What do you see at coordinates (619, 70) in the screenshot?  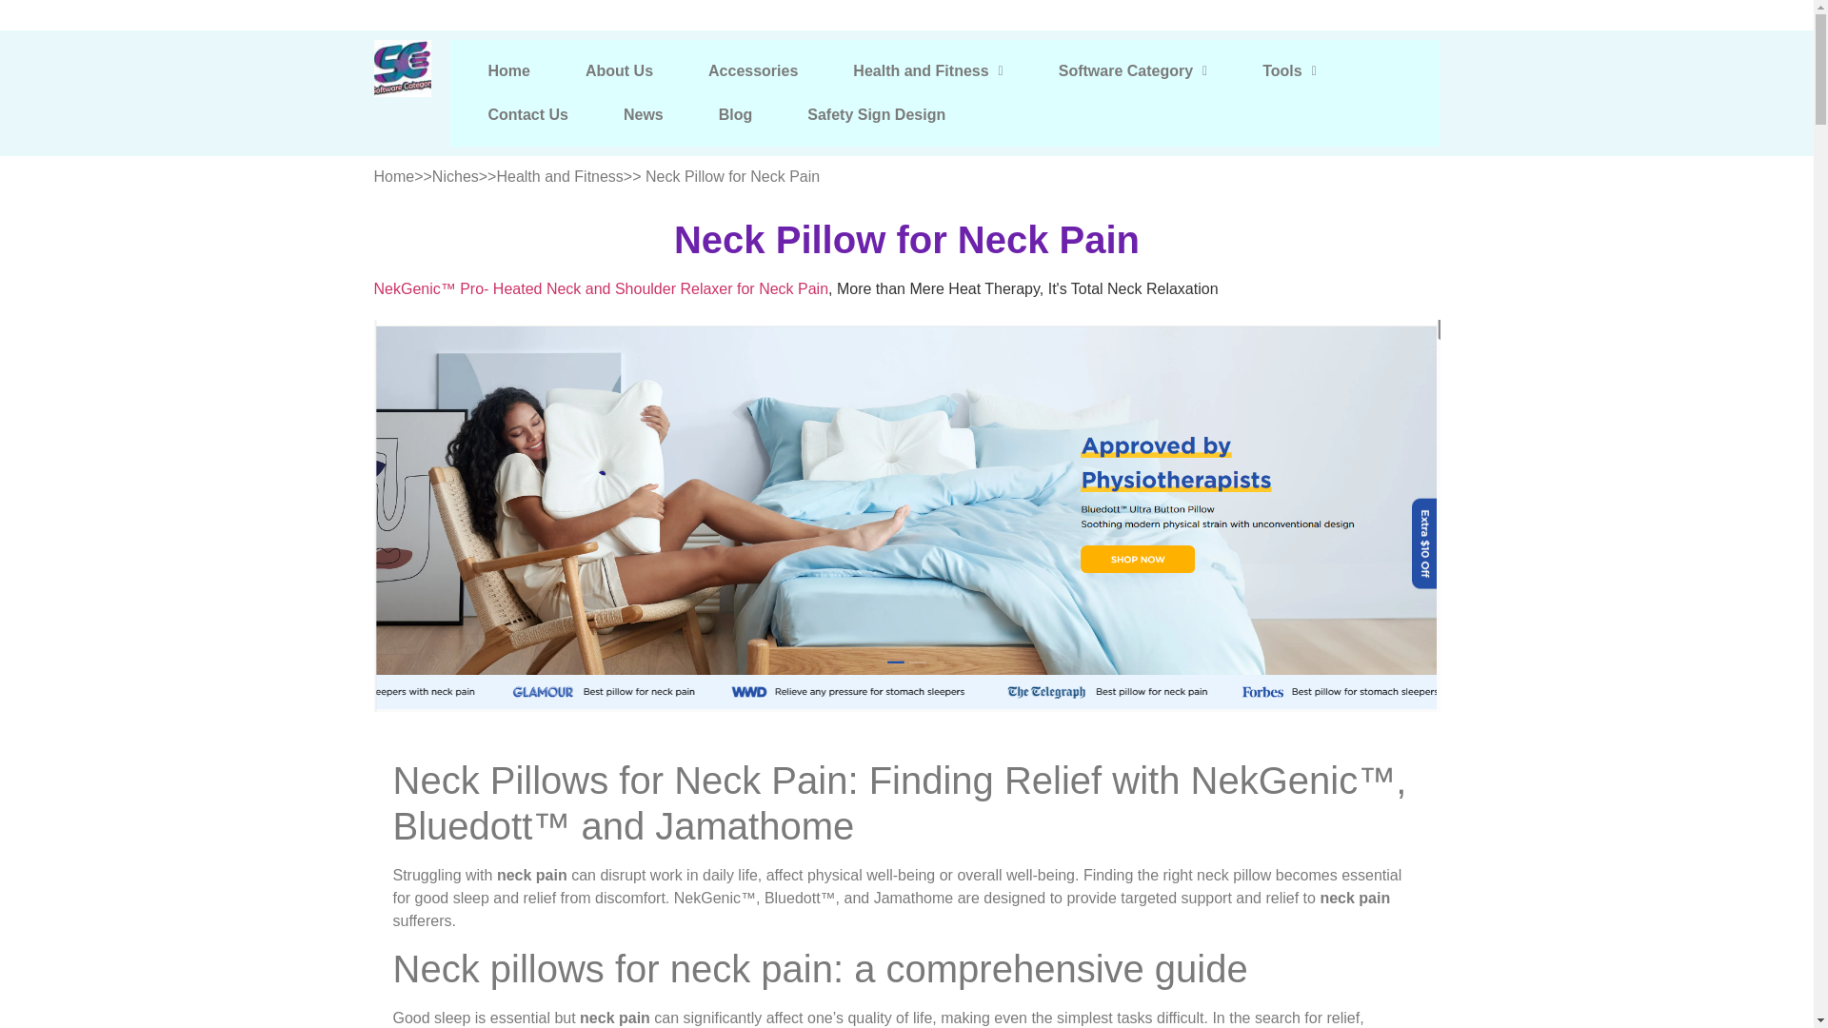 I see `About Us` at bounding box center [619, 70].